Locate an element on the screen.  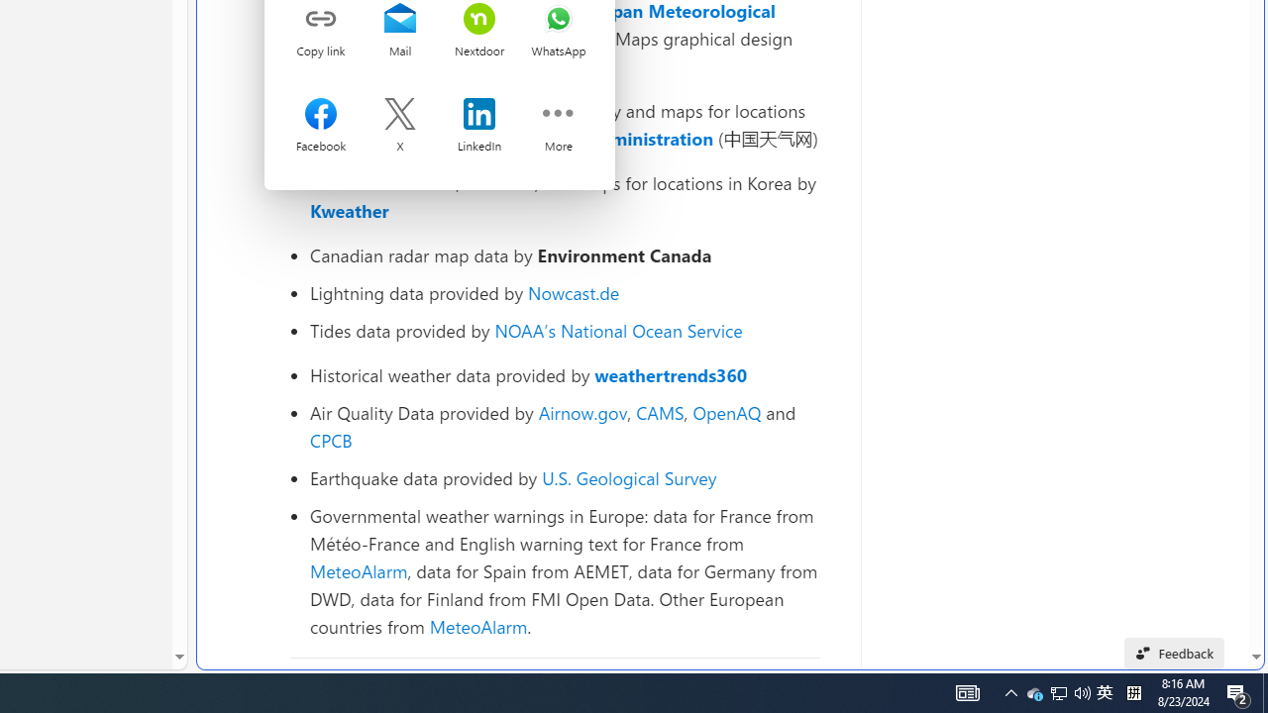
Share via email is located at coordinates (399, 20).